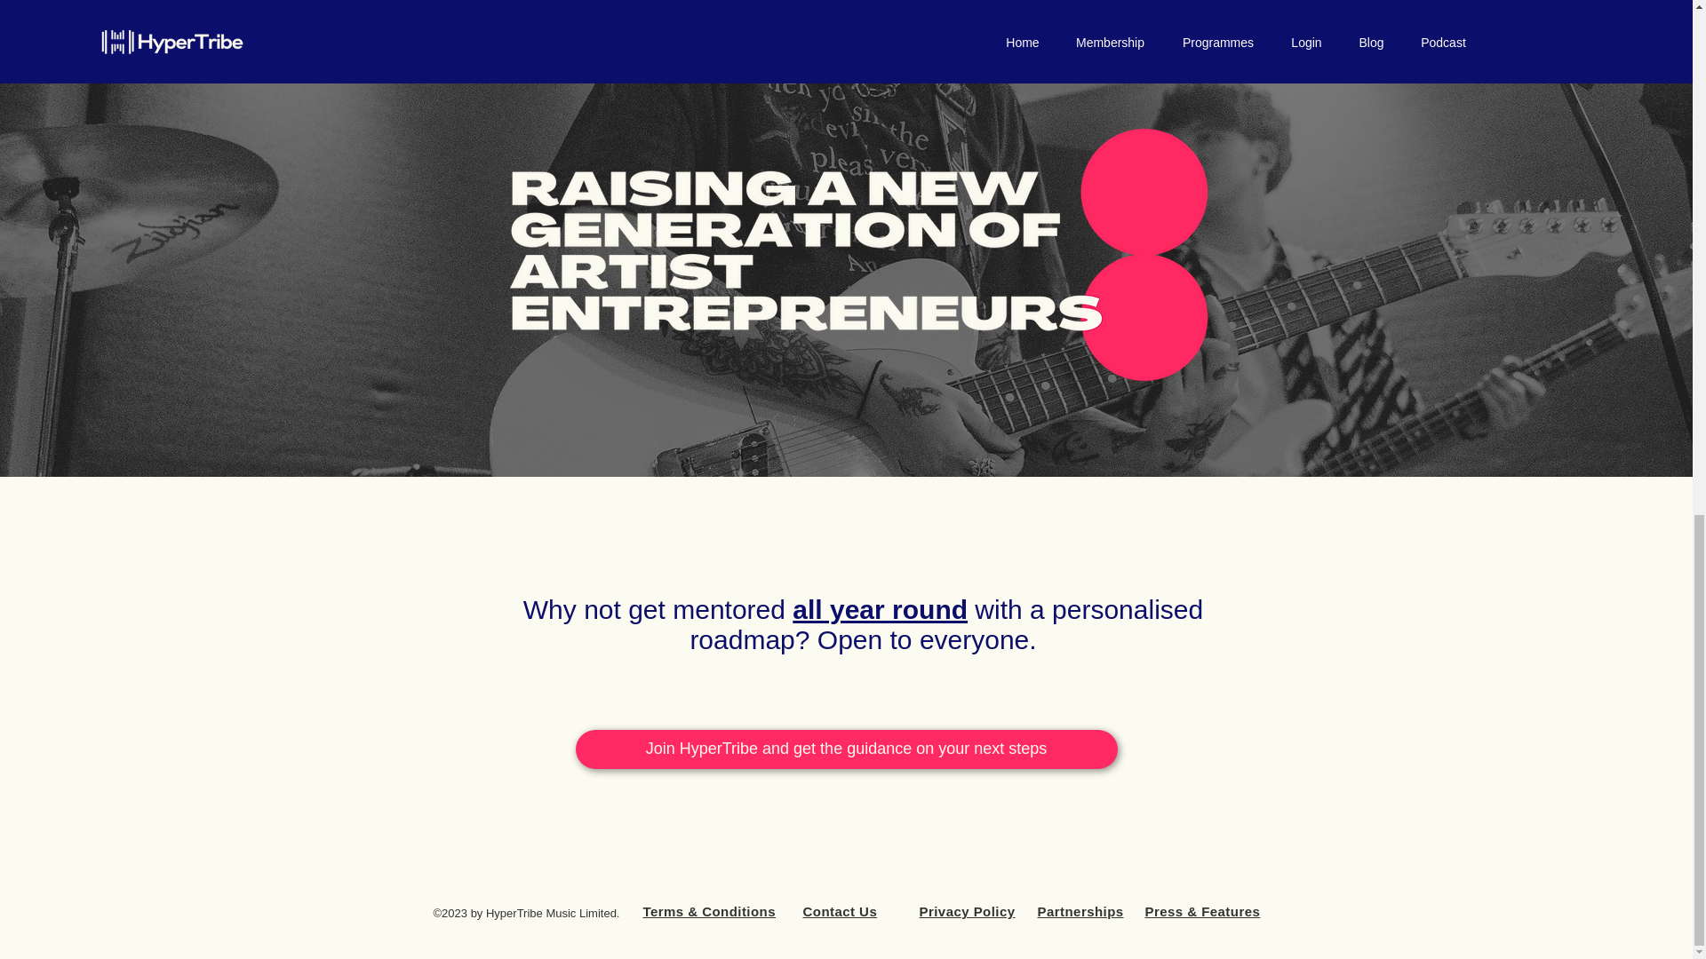 The width and height of the screenshot is (1706, 959). Describe the element at coordinates (841, 911) in the screenshot. I see `Contact Us` at that location.